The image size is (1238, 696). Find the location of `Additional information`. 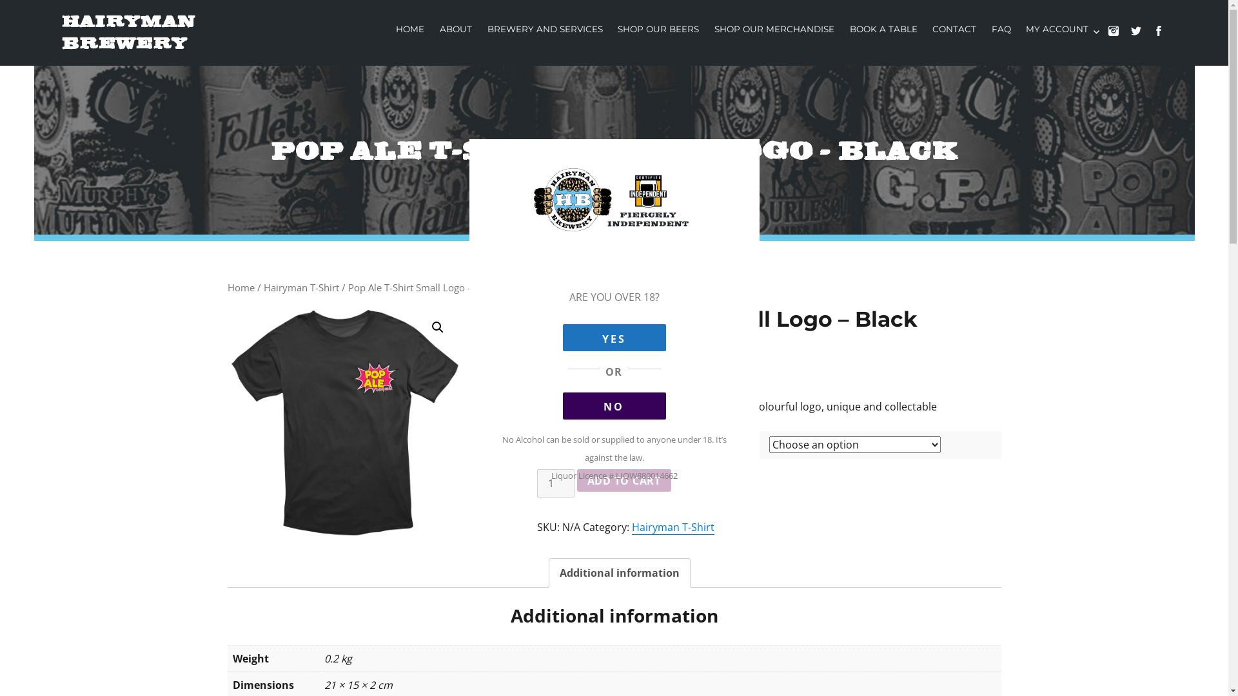

Additional information is located at coordinates (620, 573).